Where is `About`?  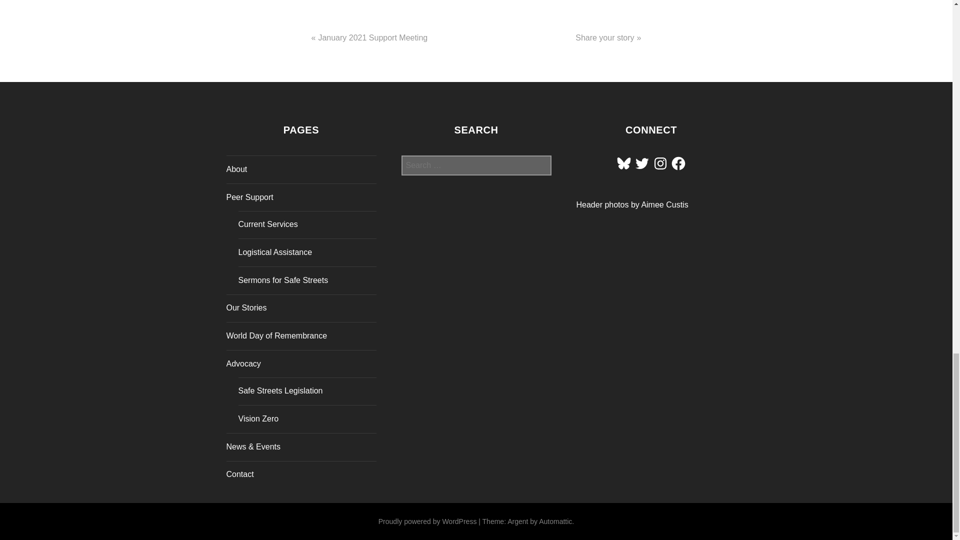 About is located at coordinates (236, 169).